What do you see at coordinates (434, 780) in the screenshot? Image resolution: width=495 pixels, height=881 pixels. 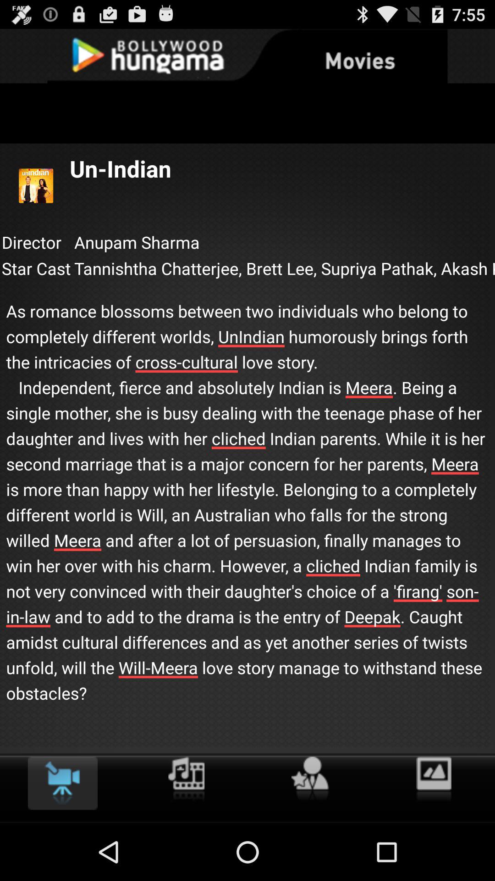 I see `see pictures` at bounding box center [434, 780].